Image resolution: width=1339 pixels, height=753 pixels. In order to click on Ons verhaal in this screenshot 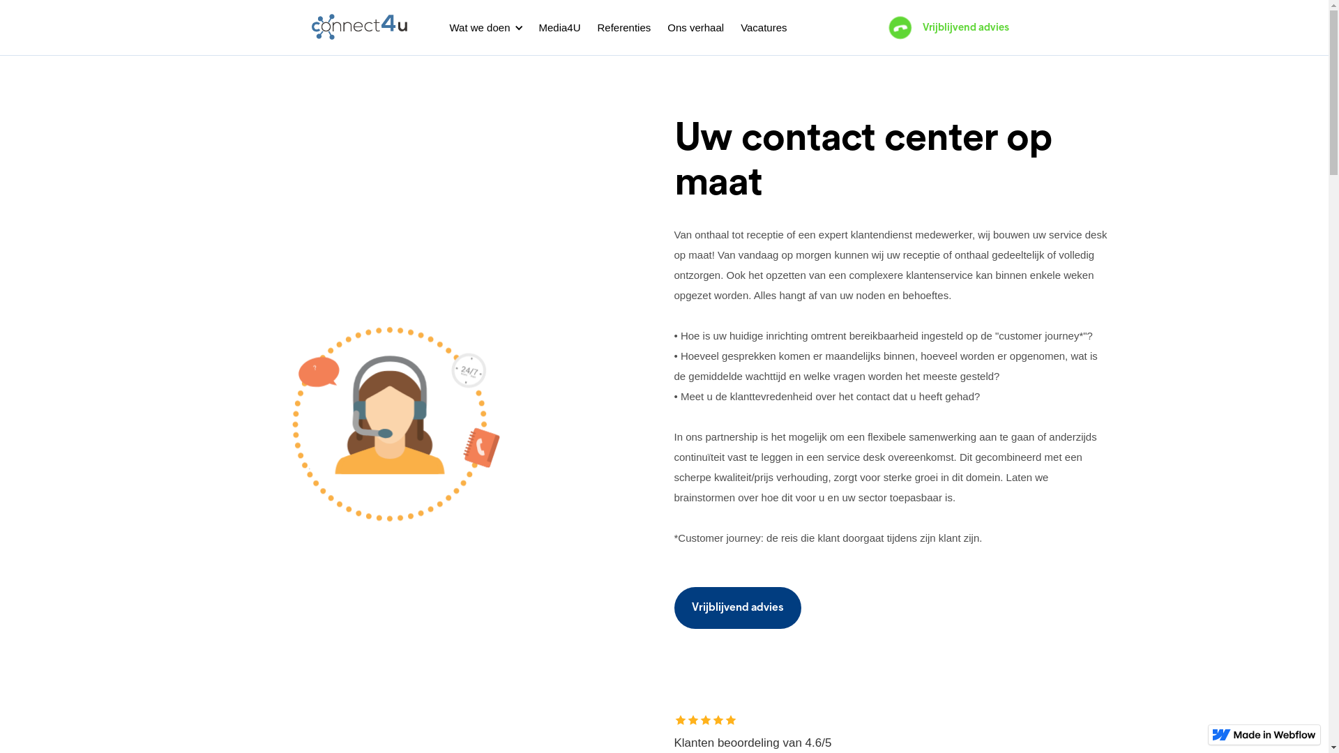, I will do `click(696, 28)`.